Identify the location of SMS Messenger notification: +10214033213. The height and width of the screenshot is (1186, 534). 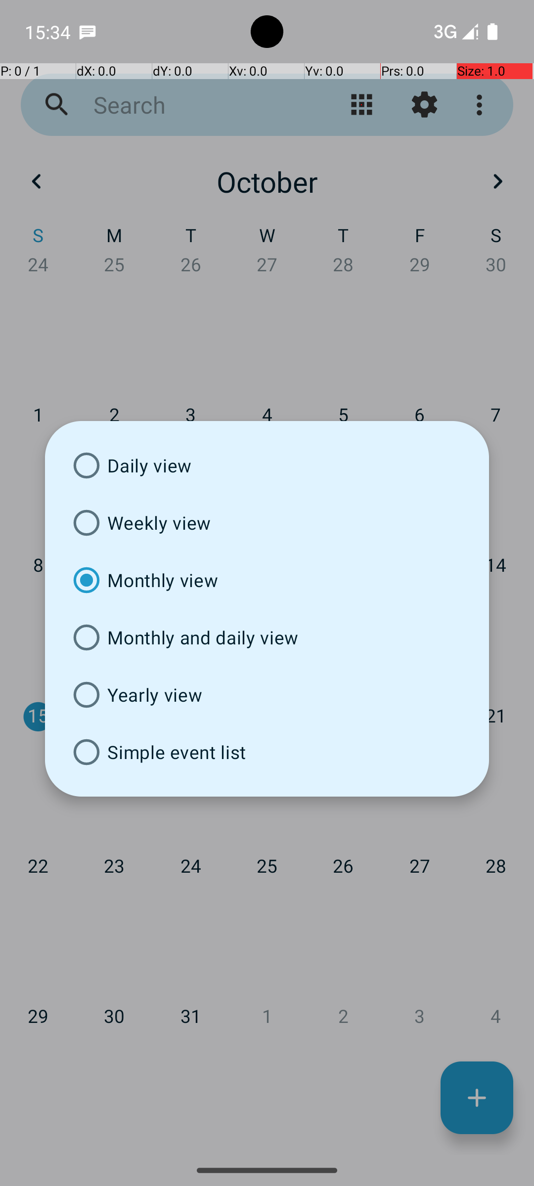
(88, 32).